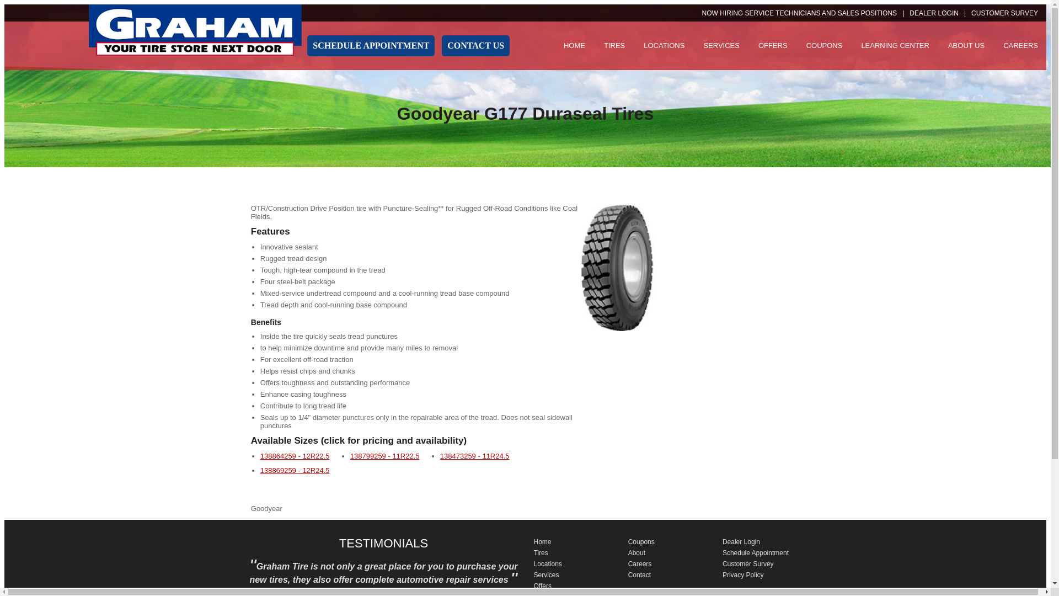 This screenshot has height=596, width=1059. I want to click on 138799259 - 11R22.5, so click(385, 456).